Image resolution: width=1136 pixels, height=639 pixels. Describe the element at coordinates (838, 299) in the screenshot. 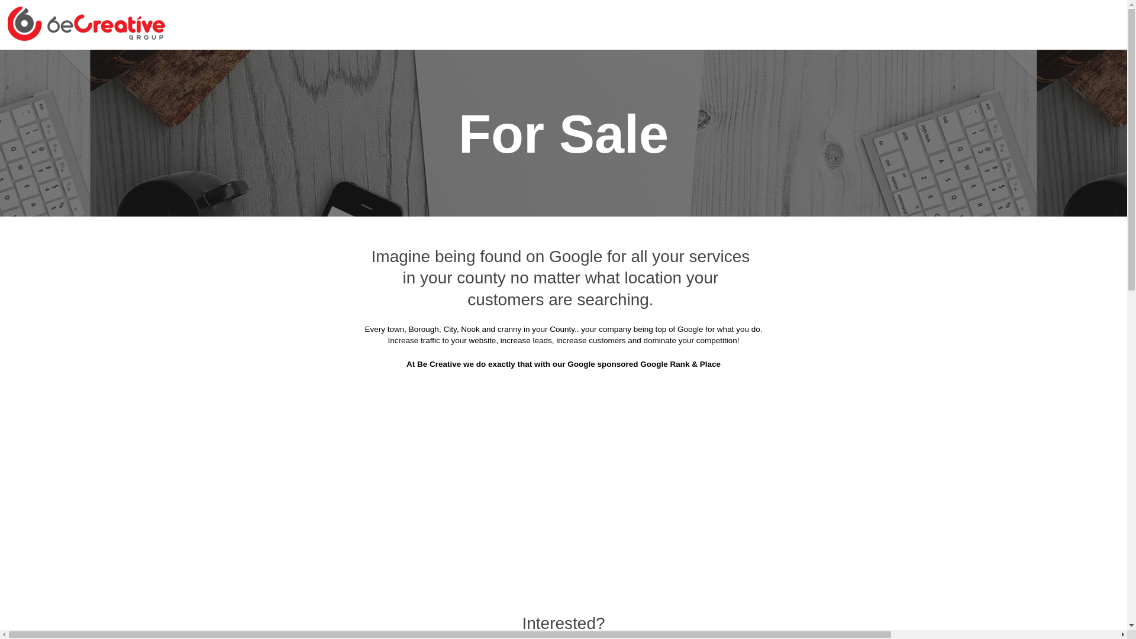

I see `Aggregate Suppliers Kingsbridge Devon` at that location.